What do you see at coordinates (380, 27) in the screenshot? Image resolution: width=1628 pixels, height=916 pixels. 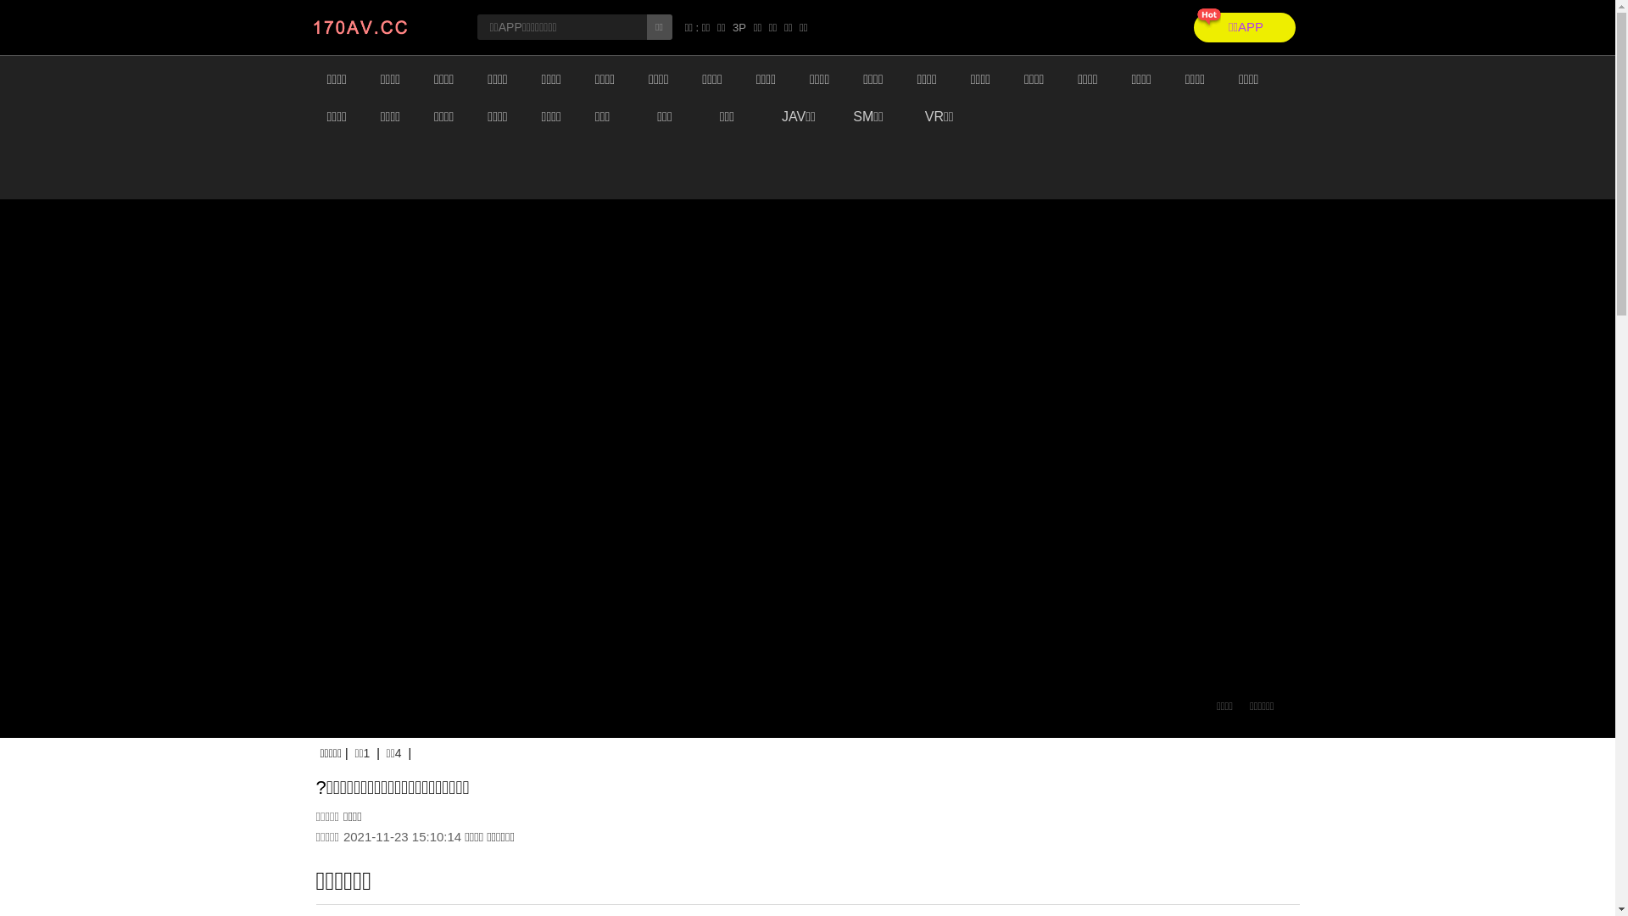 I see `static/images/logo.jpg` at bounding box center [380, 27].